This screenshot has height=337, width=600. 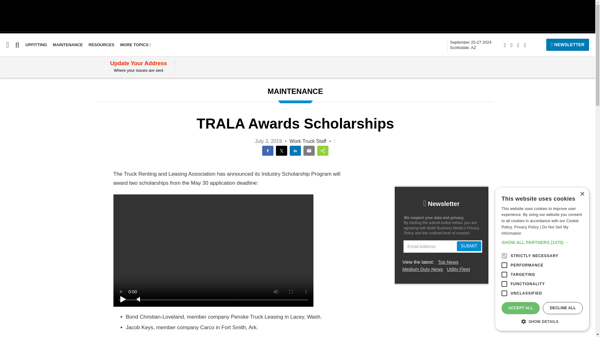 What do you see at coordinates (102, 45) in the screenshot?
I see `Telematics` at bounding box center [102, 45].